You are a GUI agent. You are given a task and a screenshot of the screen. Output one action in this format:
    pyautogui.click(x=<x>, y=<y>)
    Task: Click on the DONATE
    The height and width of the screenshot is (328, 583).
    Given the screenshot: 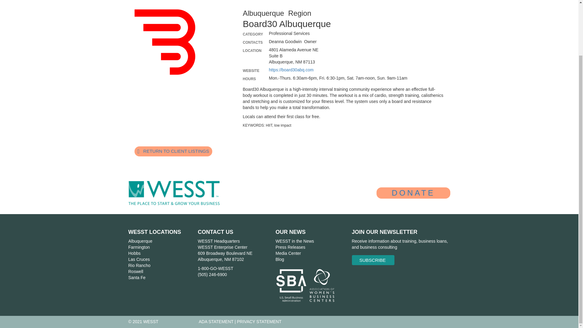 What is the action you would take?
    pyautogui.click(x=413, y=193)
    